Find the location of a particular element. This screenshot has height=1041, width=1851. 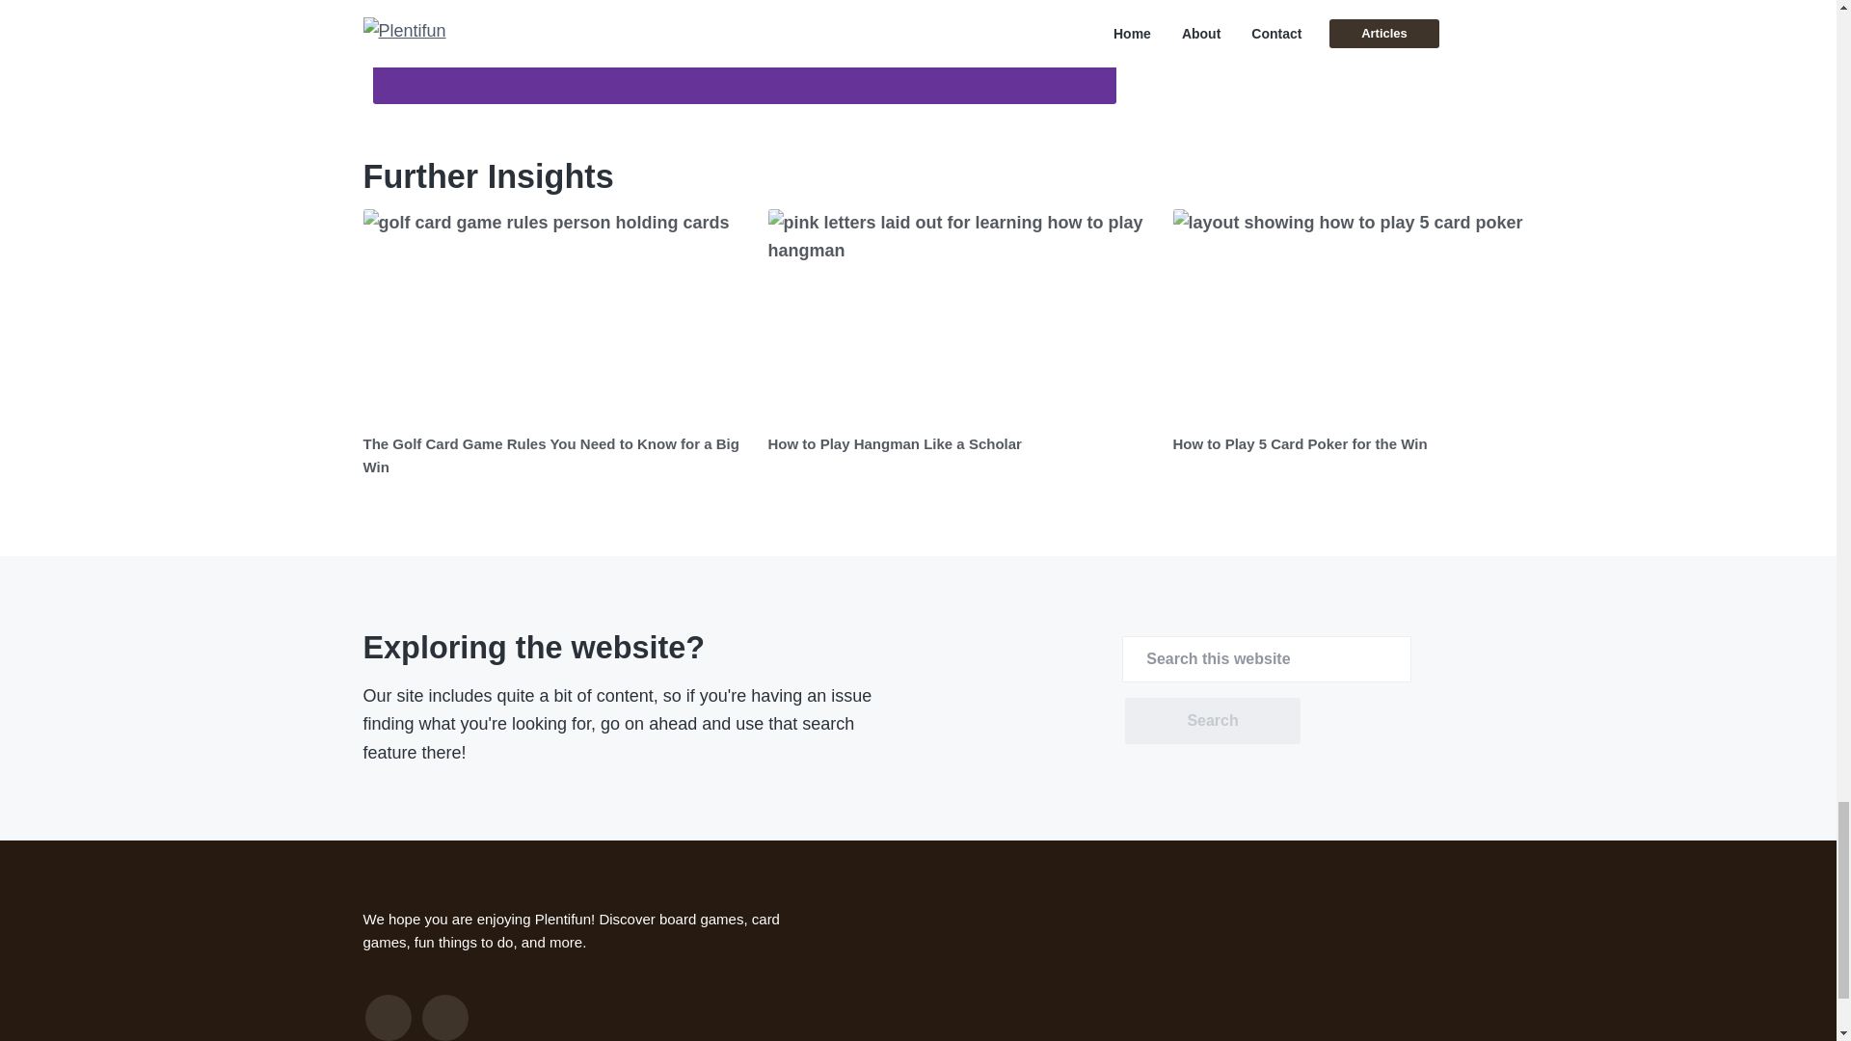

How to Play Hangman Like a Scholar is located at coordinates (895, 443).